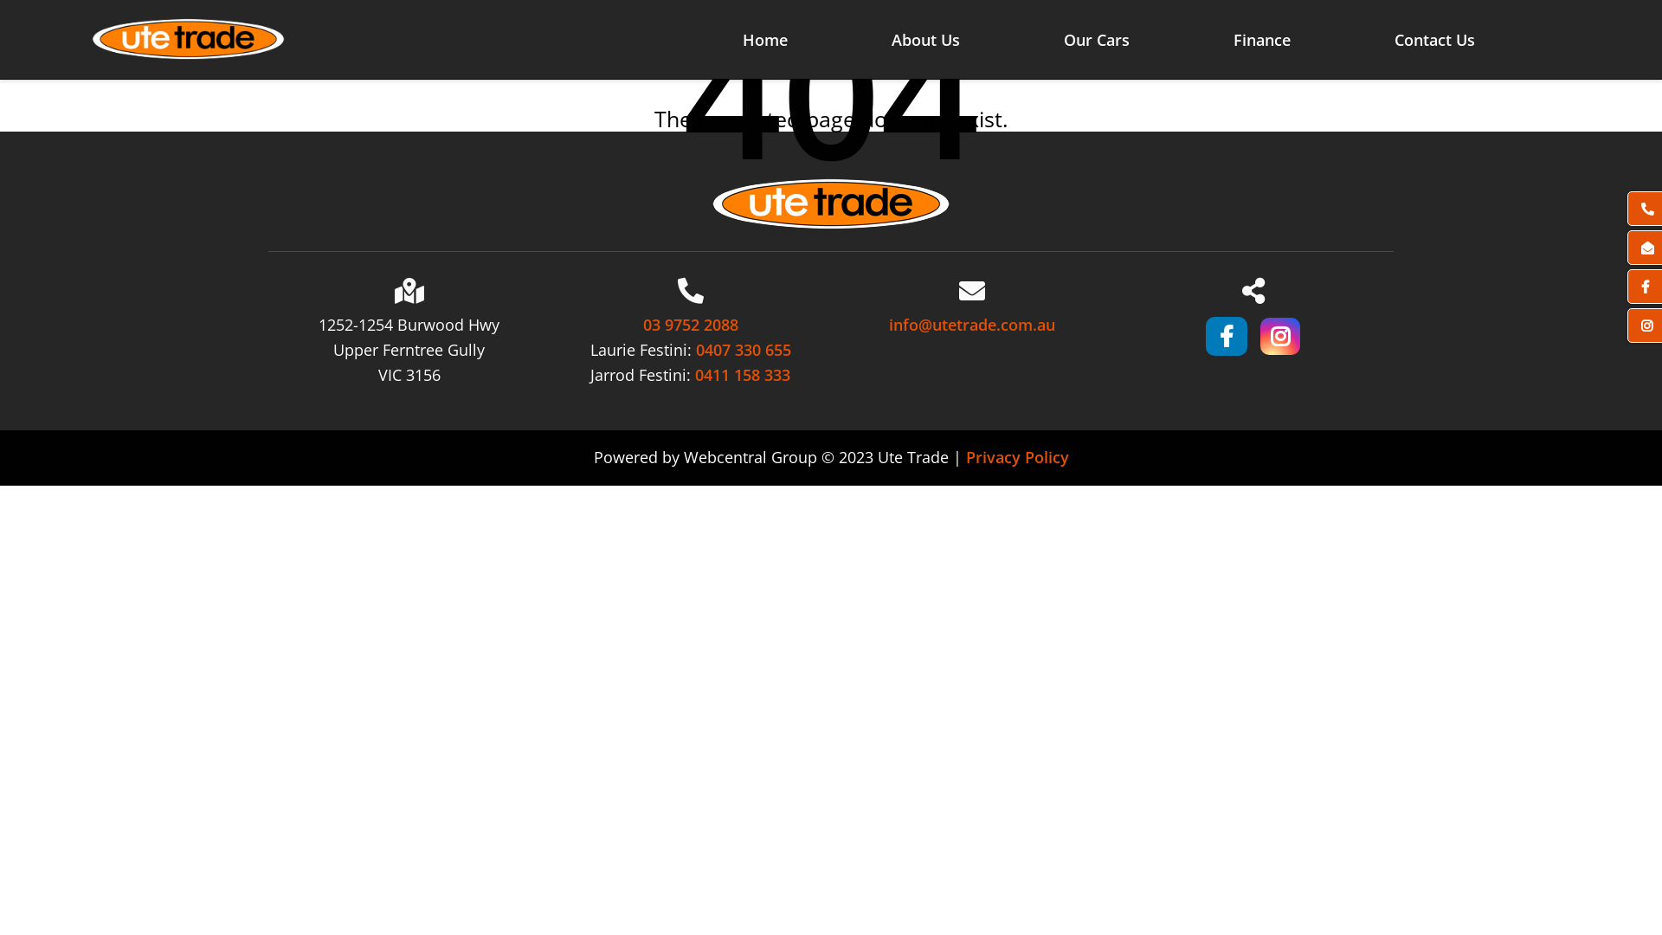 This screenshot has width=1662, height=935. I want to click on 03 9752 2088, so click(690, 326).